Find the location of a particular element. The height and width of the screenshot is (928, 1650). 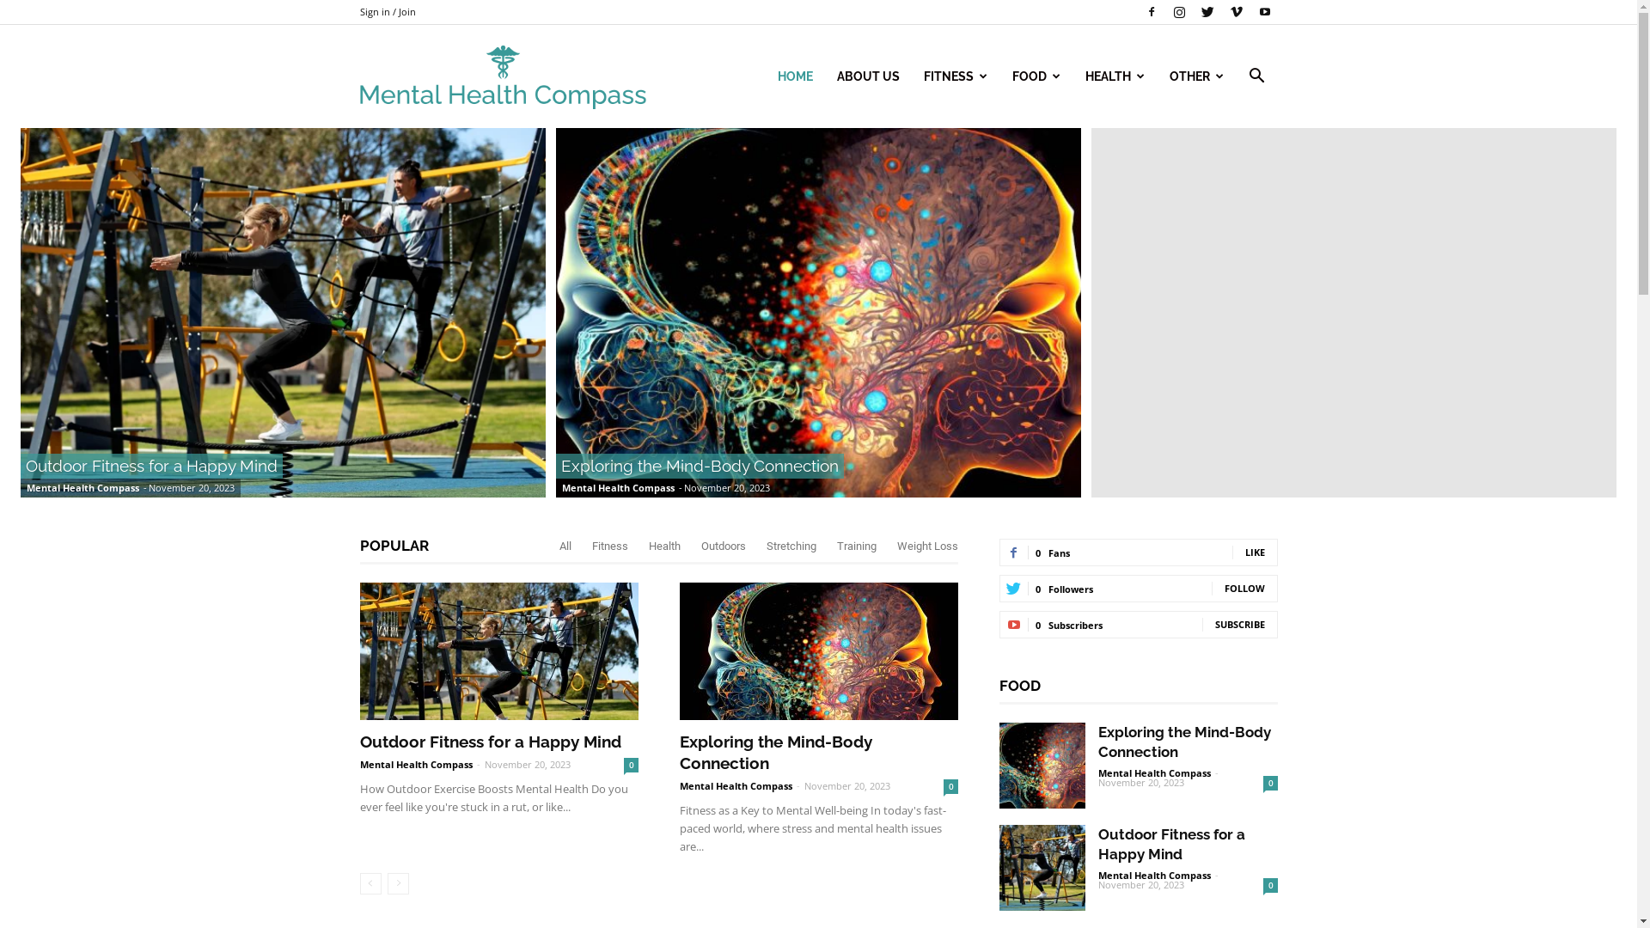

Exploring the Mind-Body Connection is located at coordinates (775, 753).